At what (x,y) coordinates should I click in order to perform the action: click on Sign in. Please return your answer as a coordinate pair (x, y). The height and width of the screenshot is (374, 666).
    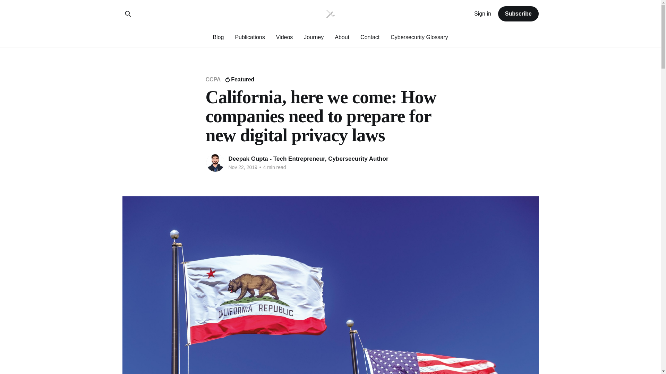
    Looking at the image, I should click on (483, 14).